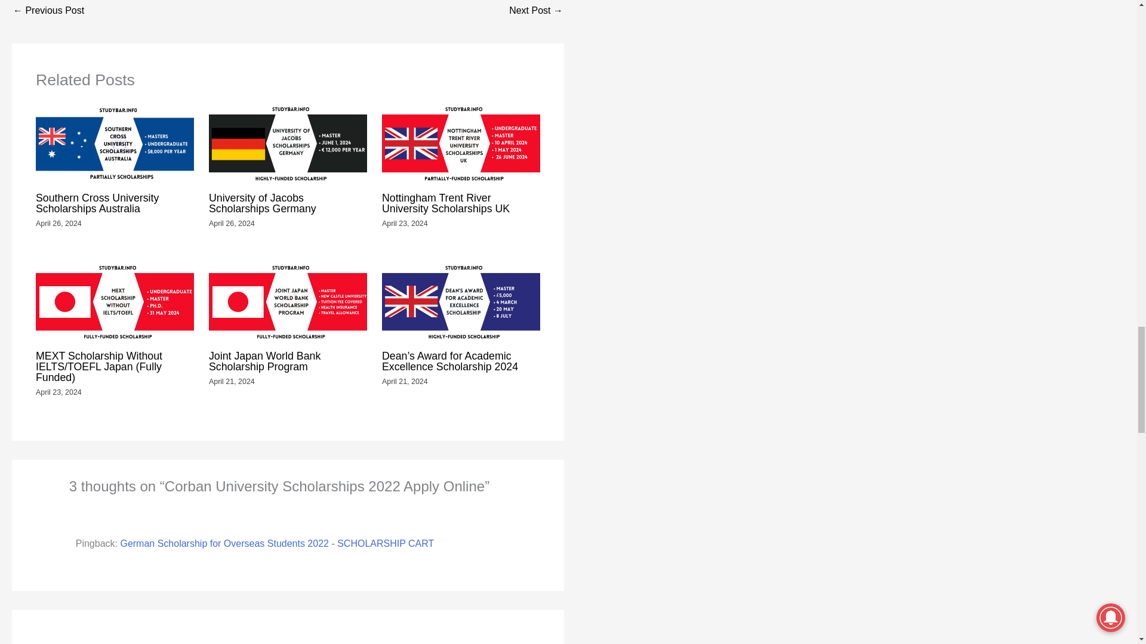 This screenshot has width=1146, height=644. What do you see at coordinates (48, 11) in the screenshot?
I see `Fully funded scholarships Italy 2023` at bounding box center [48, 11].